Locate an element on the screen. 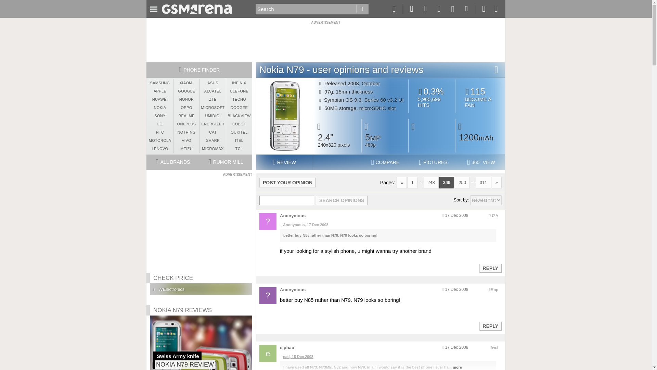 This screenshot has width=657, height=370. Go is located at coordinates (287, 182).